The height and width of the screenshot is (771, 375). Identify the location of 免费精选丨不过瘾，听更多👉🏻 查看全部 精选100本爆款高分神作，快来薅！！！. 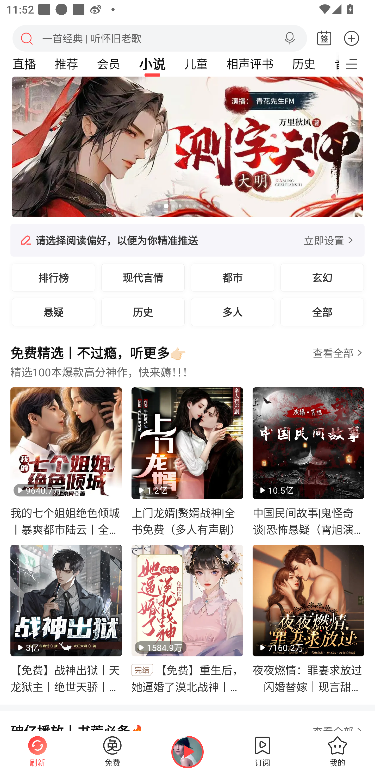
(187, 365).